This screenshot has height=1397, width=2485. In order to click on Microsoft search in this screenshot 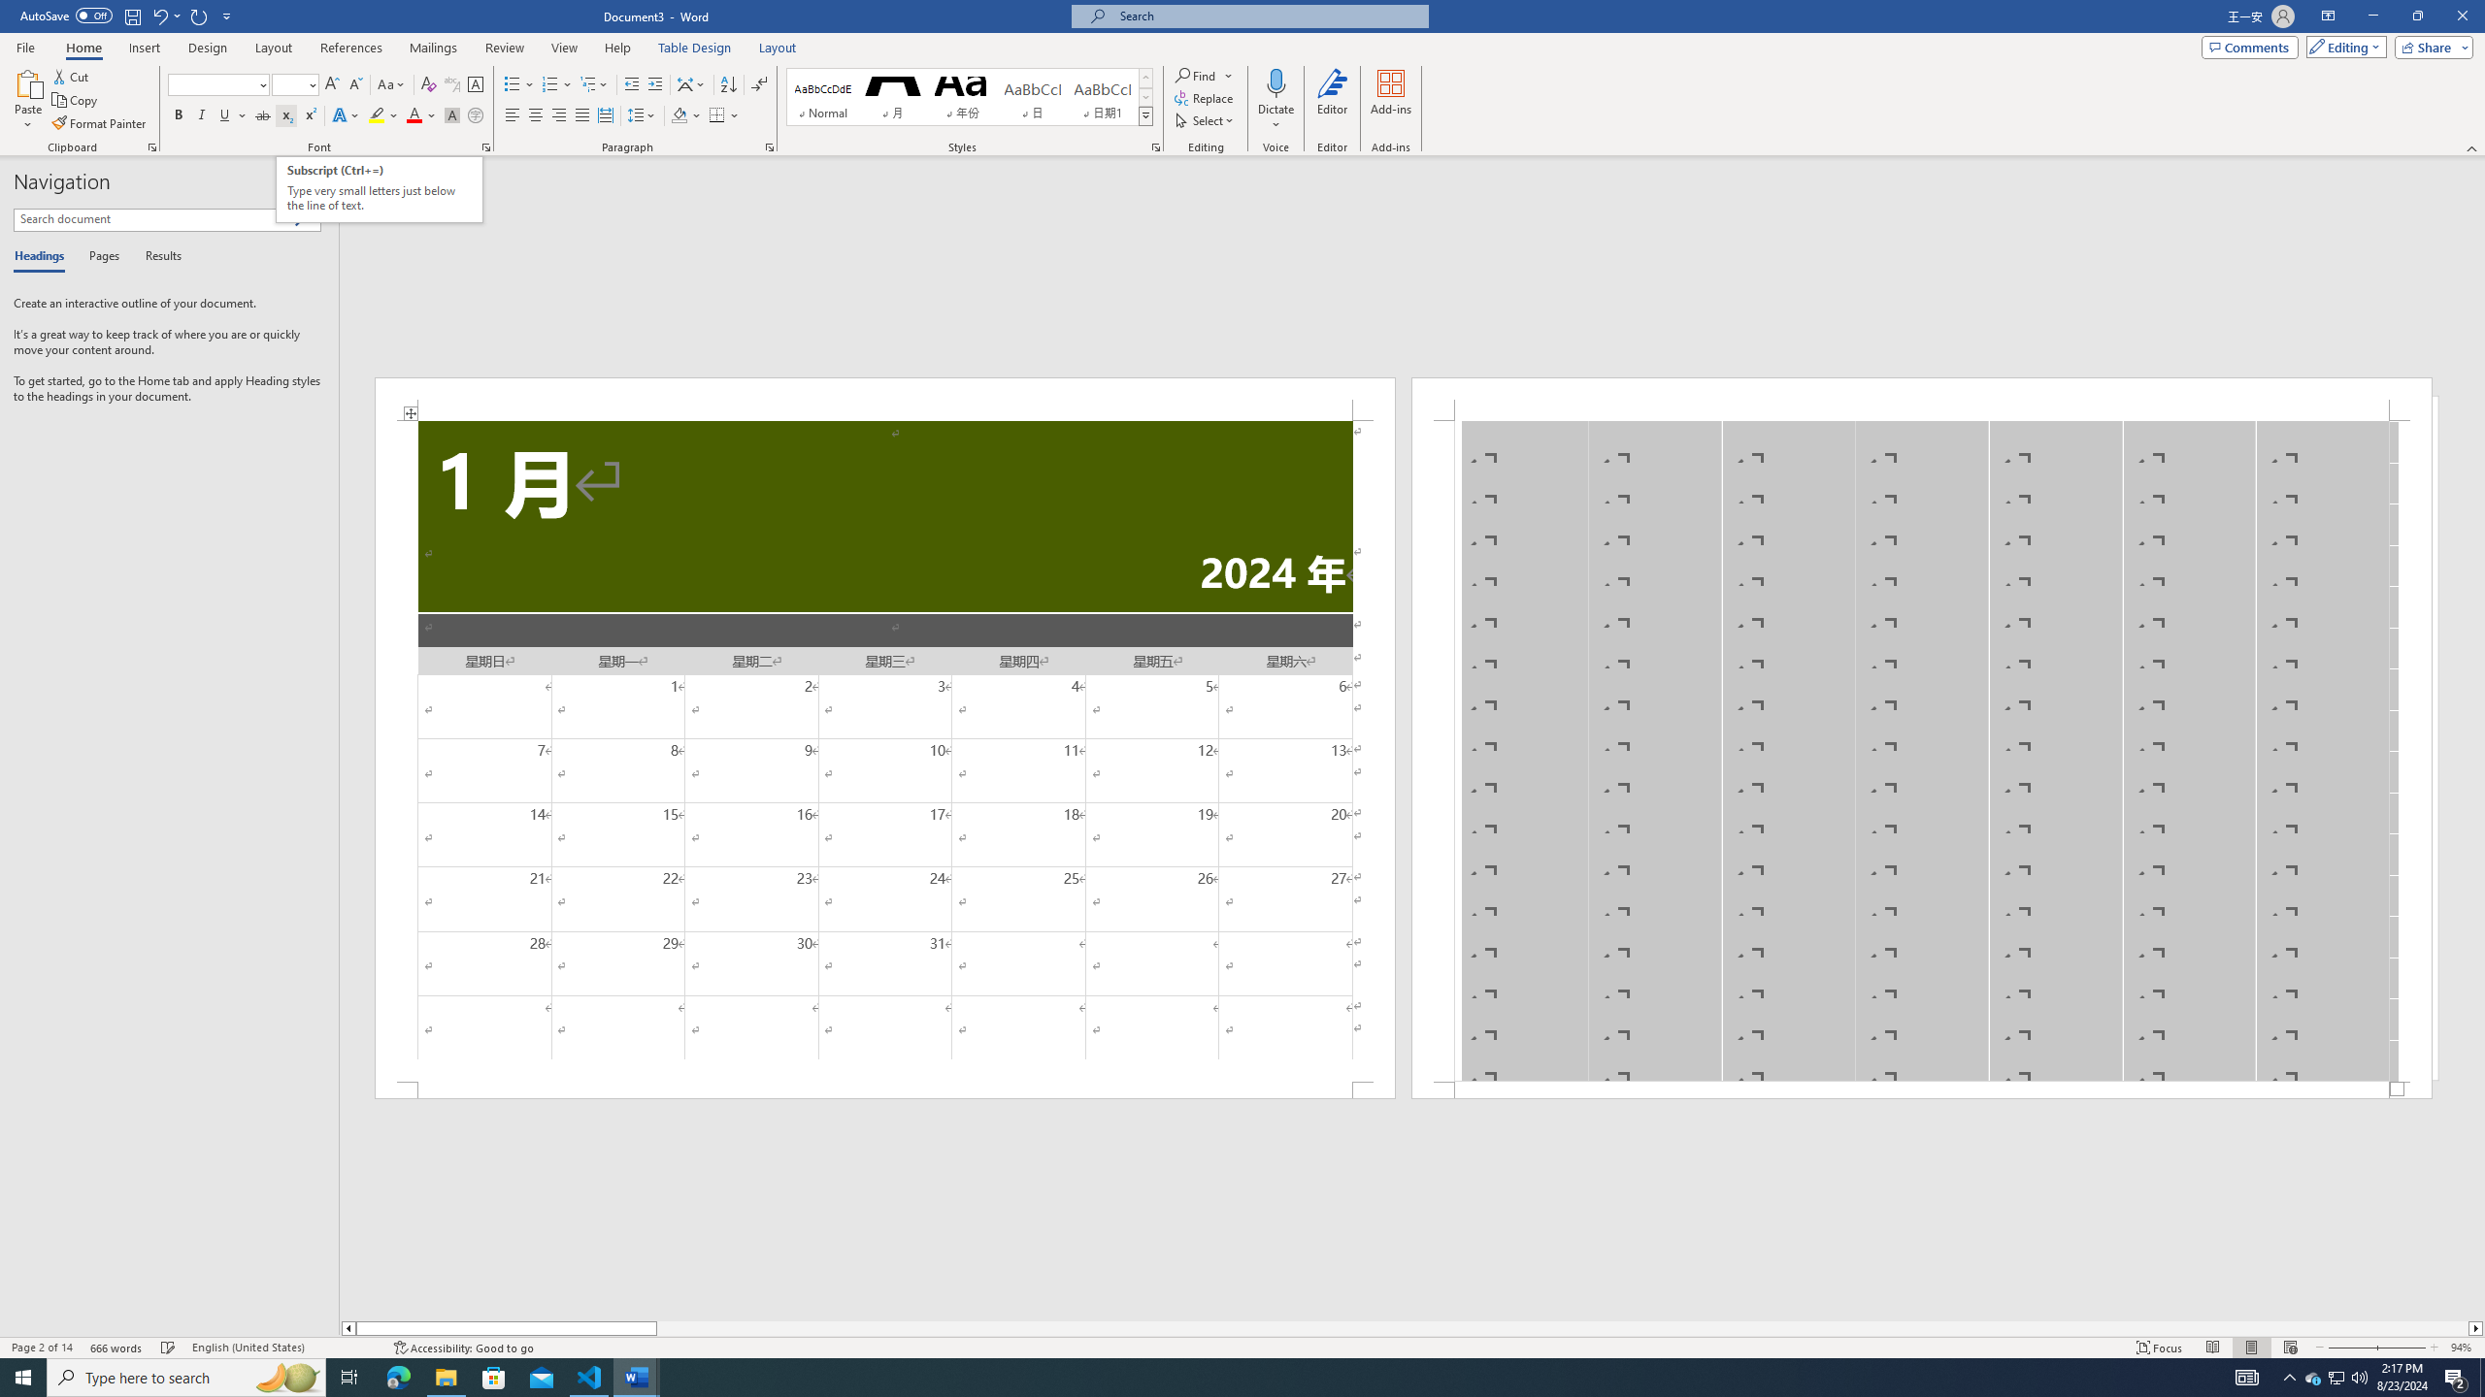, I will do `click(1268, 16)`.